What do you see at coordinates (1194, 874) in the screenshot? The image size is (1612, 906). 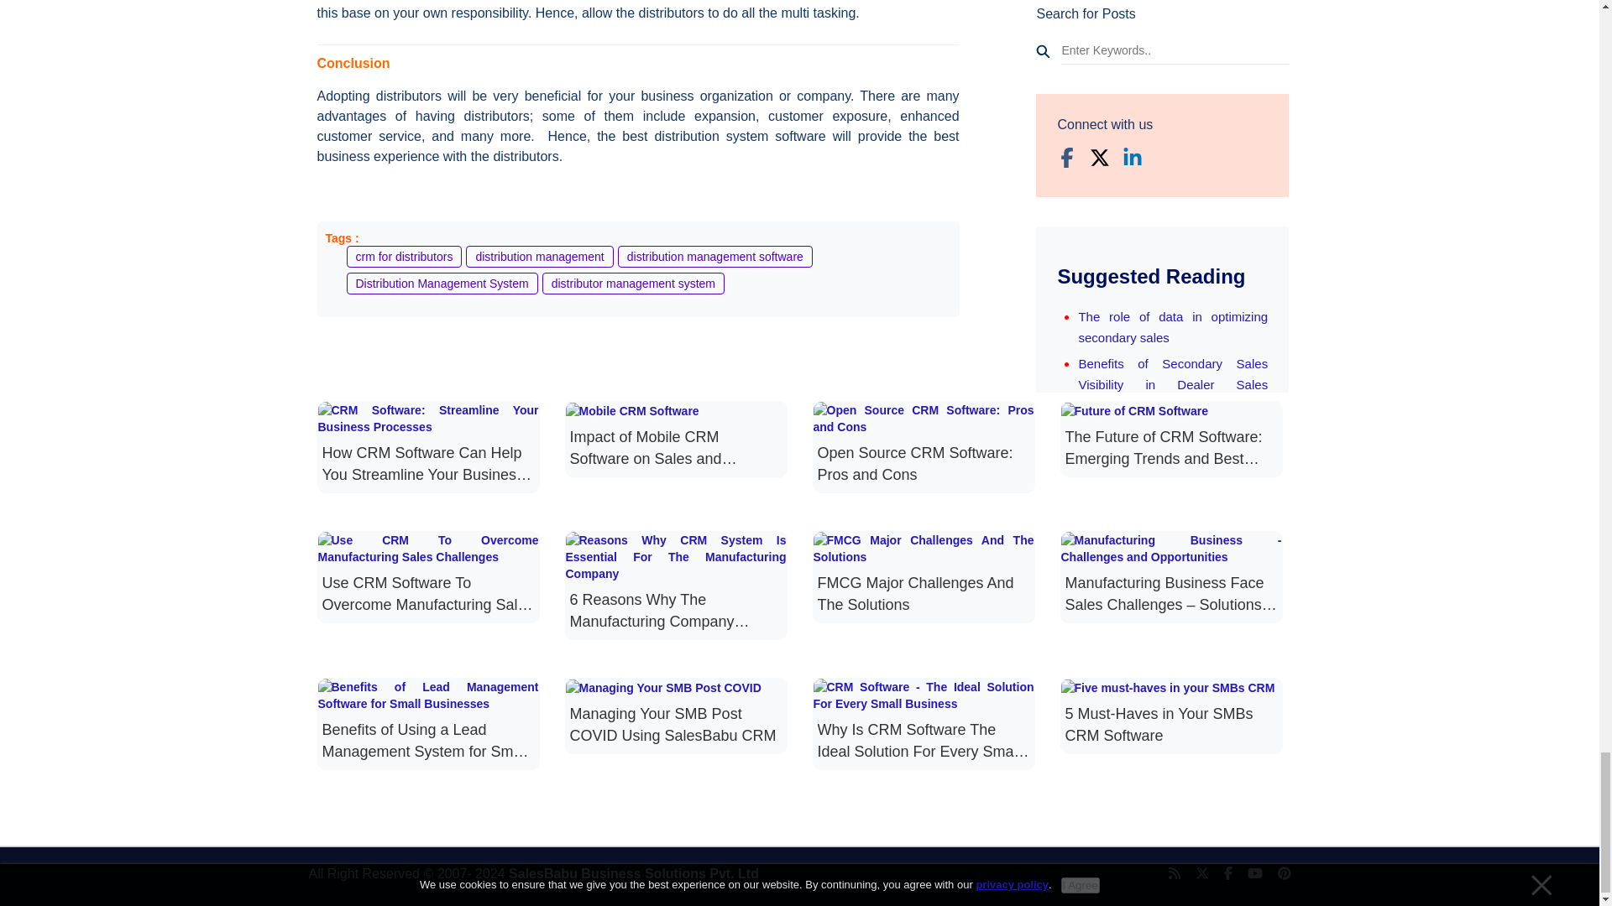 I see `Follow me on Twitter` at bounding box center [1194, 874].